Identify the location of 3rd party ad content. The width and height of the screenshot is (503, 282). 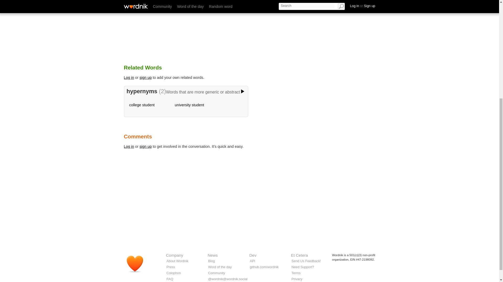
(323, 26).